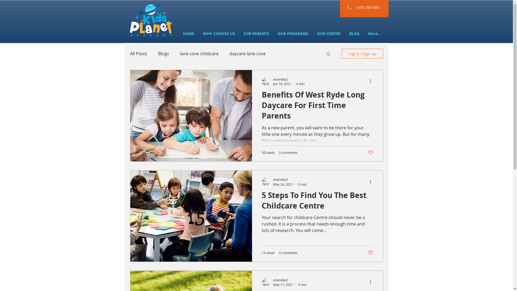 Image resolution: width=517 pixels, height=291 pixels. I want to click on All Posts, so click(138, 54).